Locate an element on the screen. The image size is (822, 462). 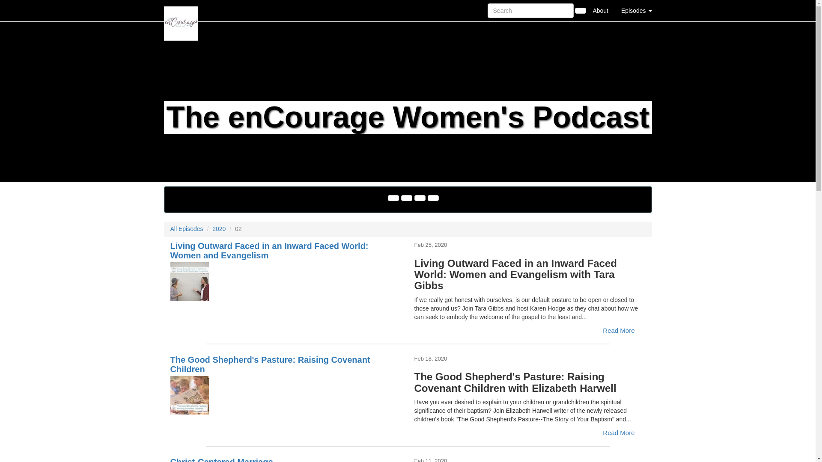
The Good Shepherd's Pasture: Raising Covenant Children is located at coordinates (286, 395).